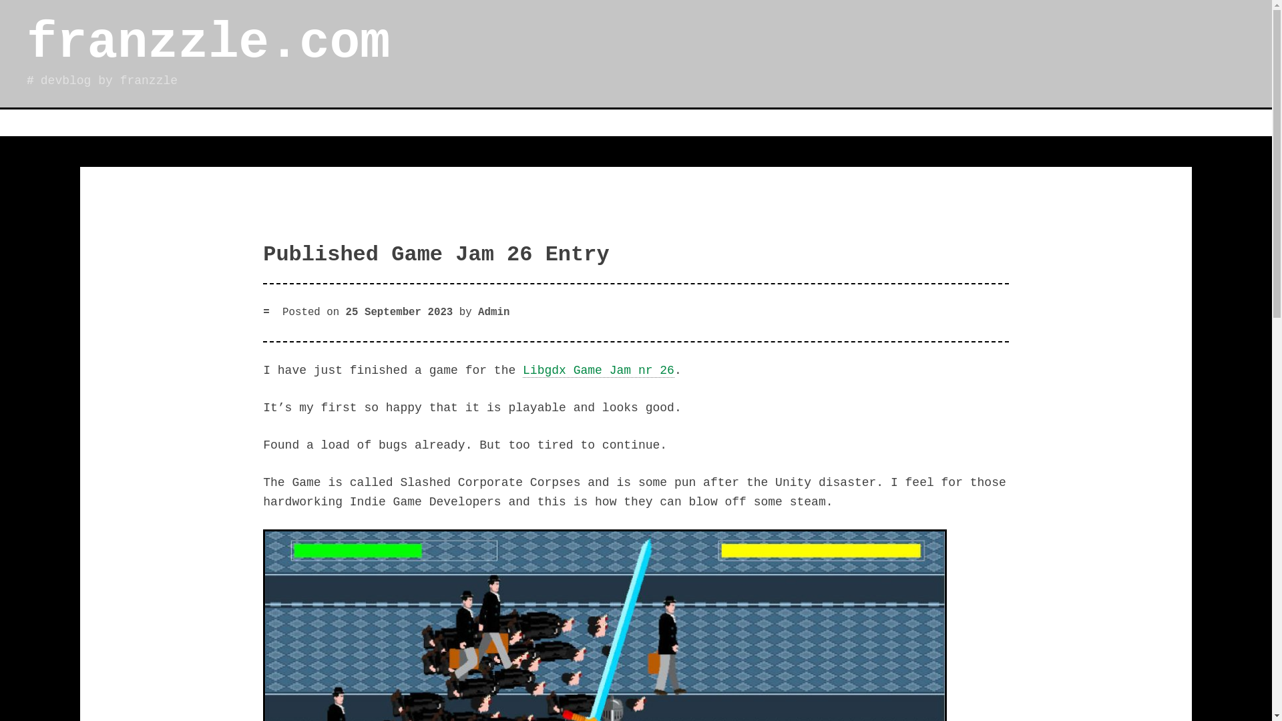 Image resolution: width=1282 pixels, height=721 pixels. I want to click on franzzle.com, so click(208, 43).